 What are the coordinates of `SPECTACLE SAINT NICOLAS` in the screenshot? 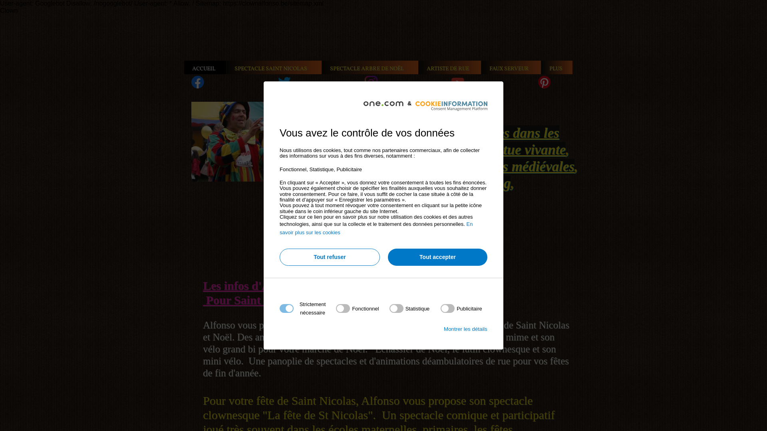 It's located at (274, 67).